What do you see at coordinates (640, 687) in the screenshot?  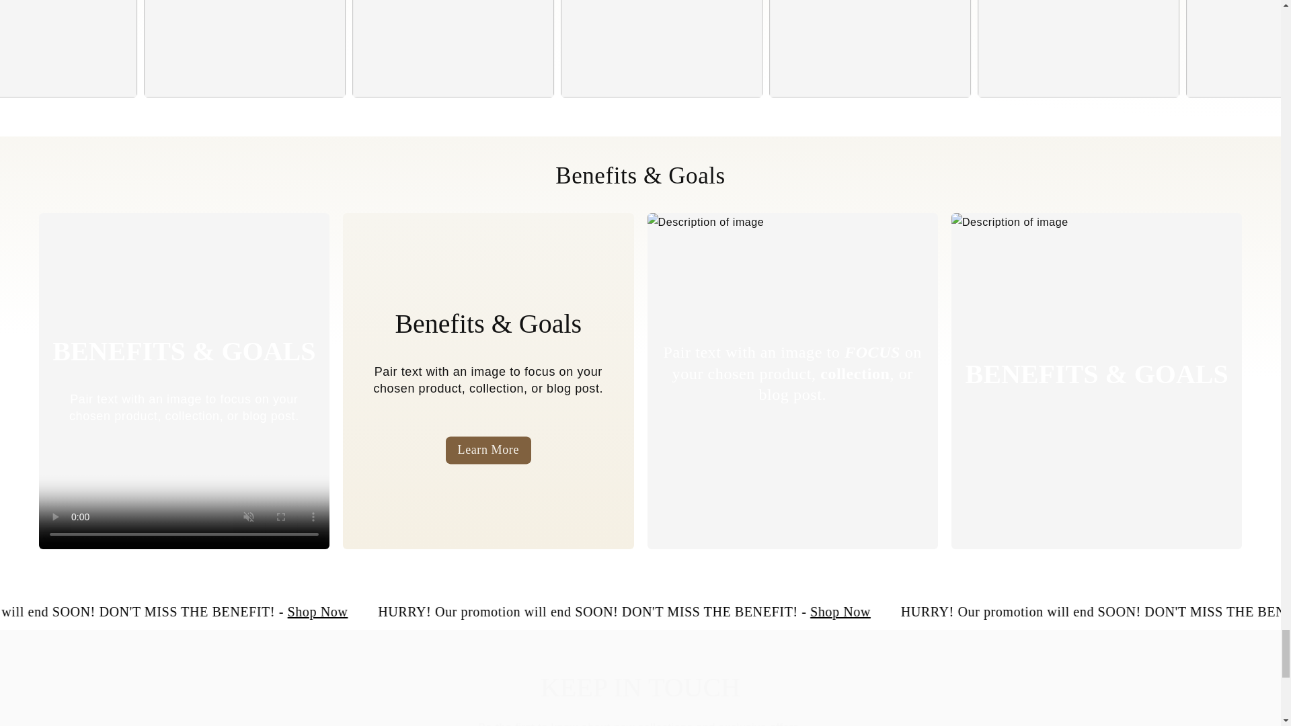 I see `KEEP IN TOUCH` at bounding box center [640, 687].